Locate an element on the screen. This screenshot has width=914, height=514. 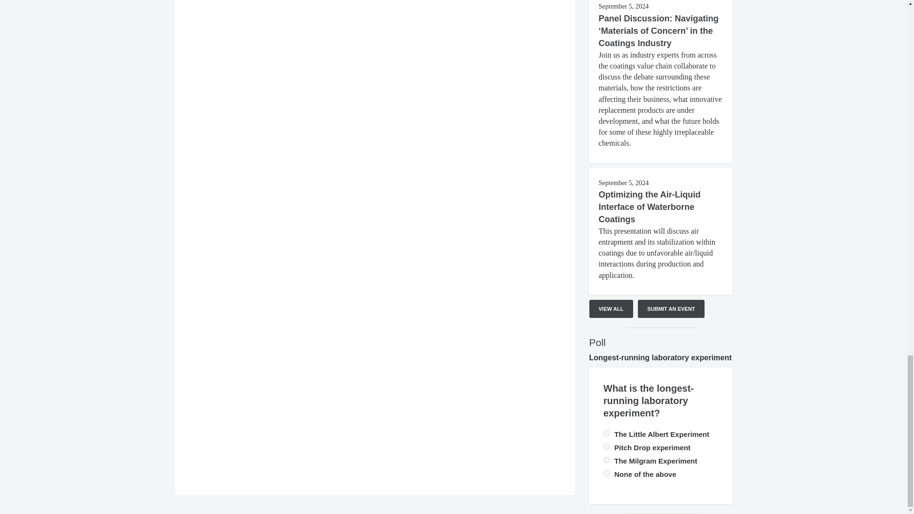
233 is located at coordinates (606, 433).